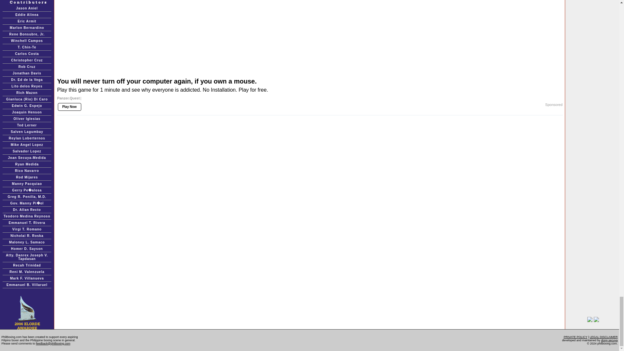 Image resolution: width=624 pixels, height=351 pixels. What do you see at coordinates (27, 145) in the screenshot?
I see `Mike Angel Lopez` at bounding box center [27, 145].